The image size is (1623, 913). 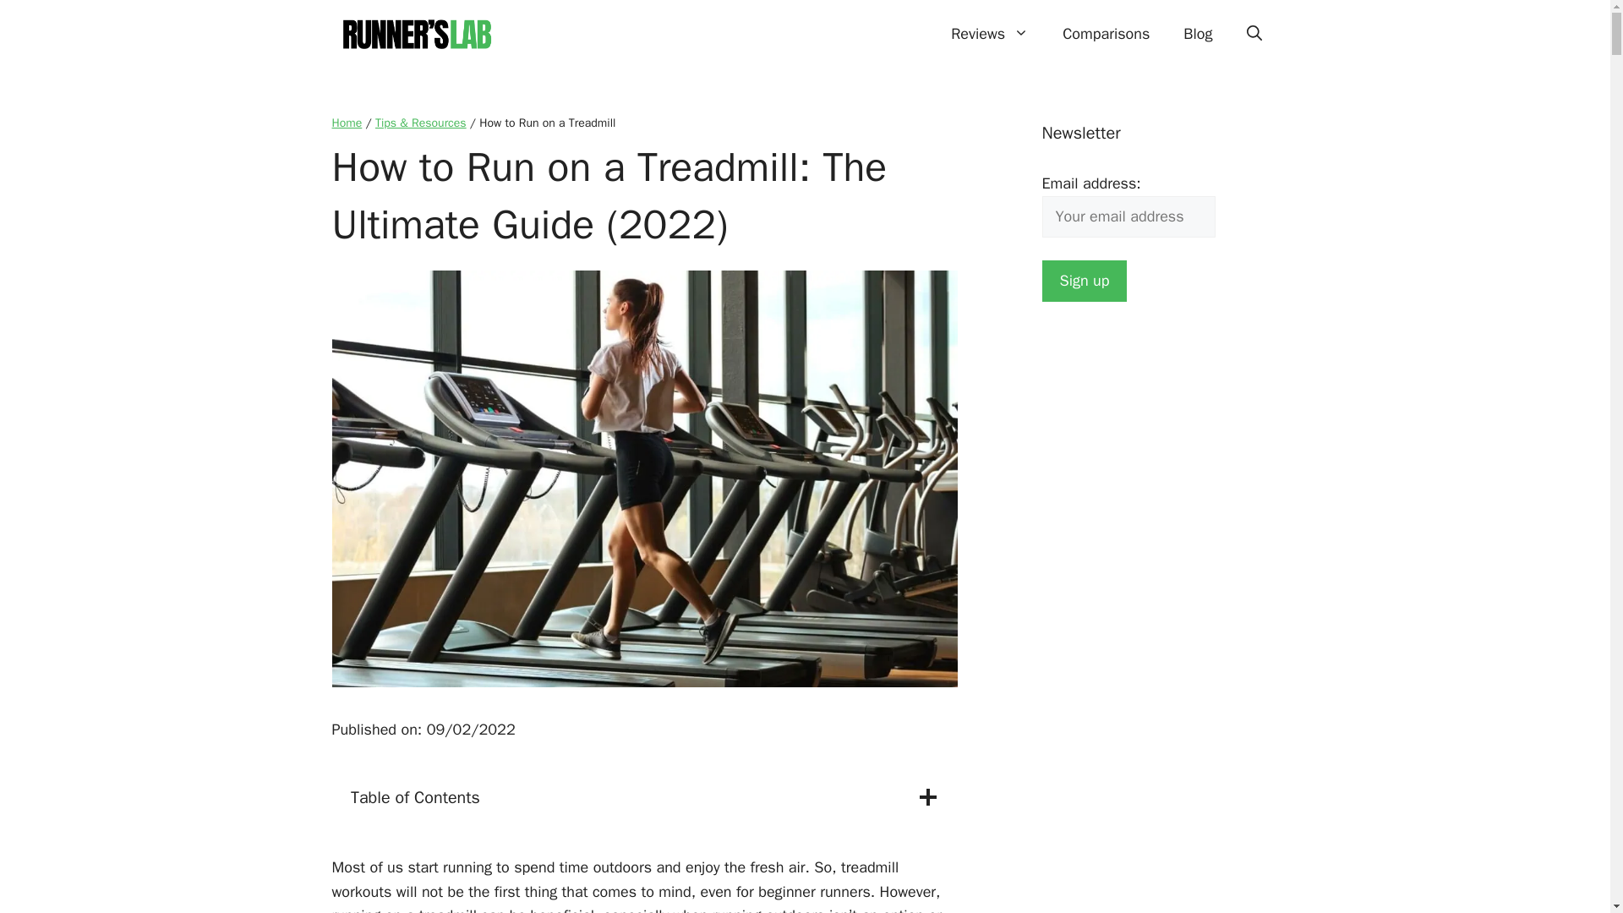 I want to click on Reviews, so click(x=989, y=34).